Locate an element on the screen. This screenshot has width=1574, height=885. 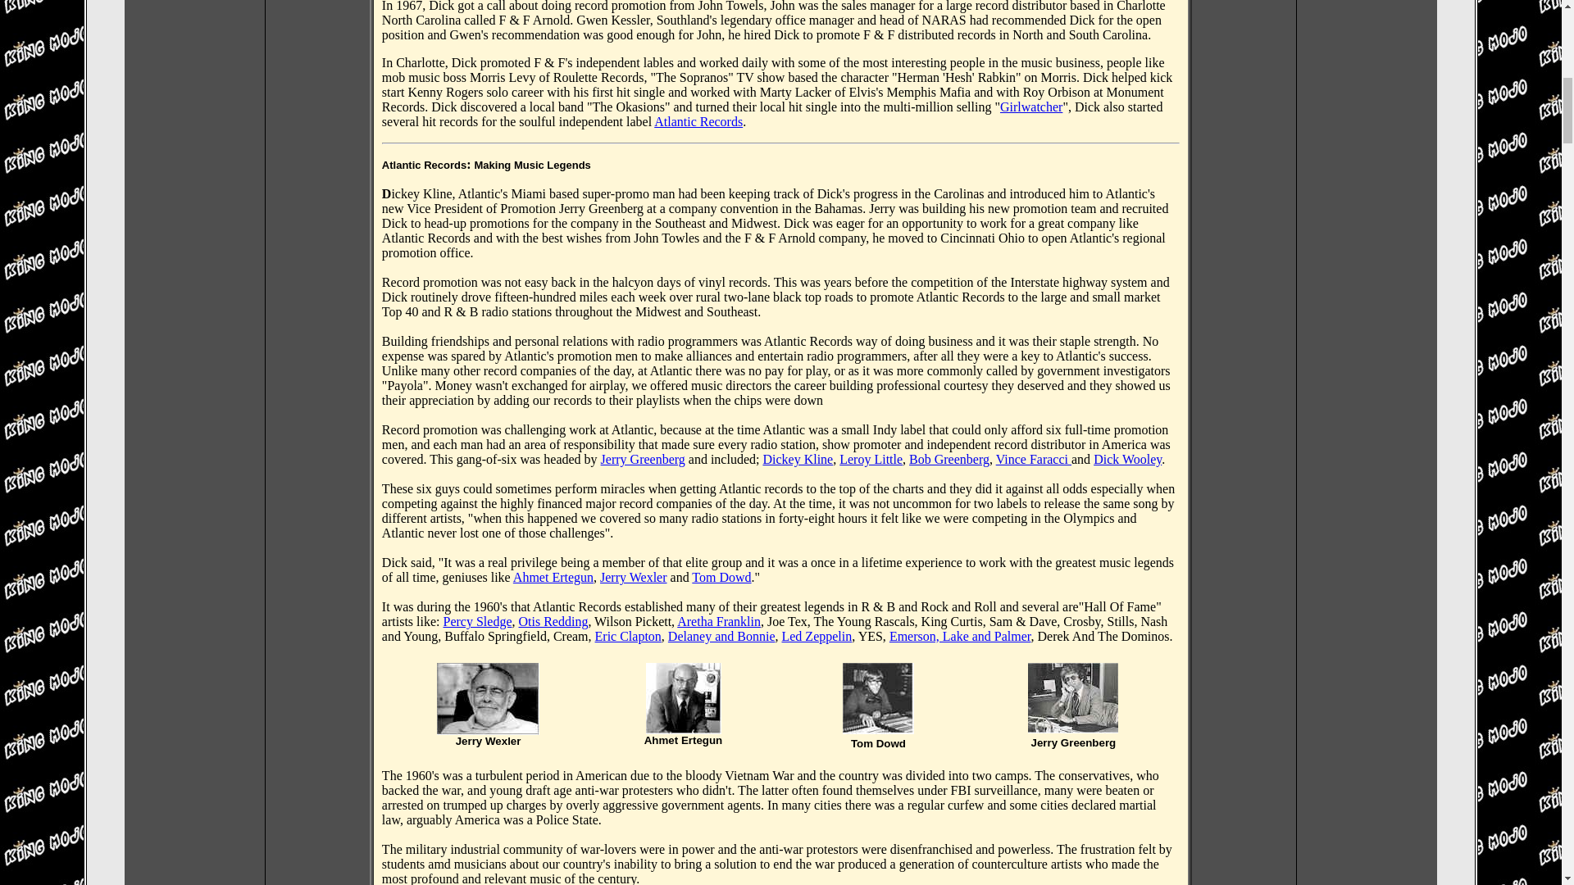
Emerson, Lake and Palmer is located at coordinates (959, 636).